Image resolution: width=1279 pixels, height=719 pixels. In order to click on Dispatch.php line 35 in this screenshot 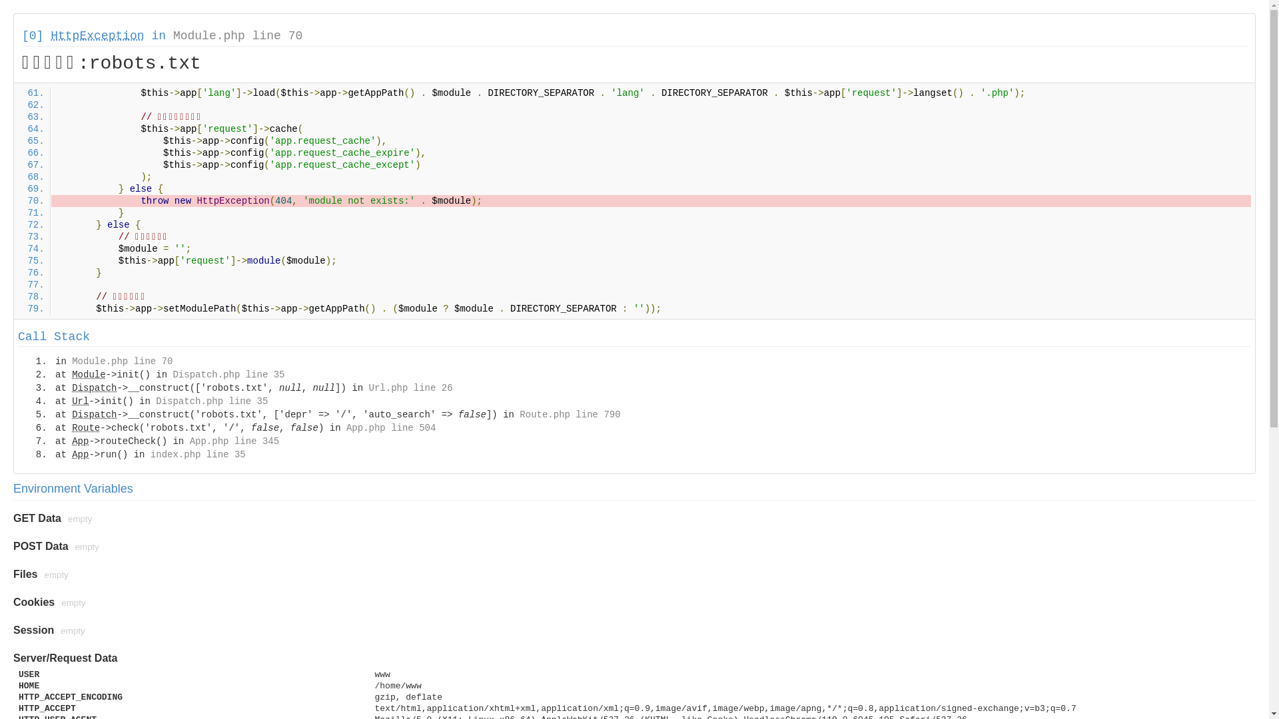, I will do `click(228, 375)`.